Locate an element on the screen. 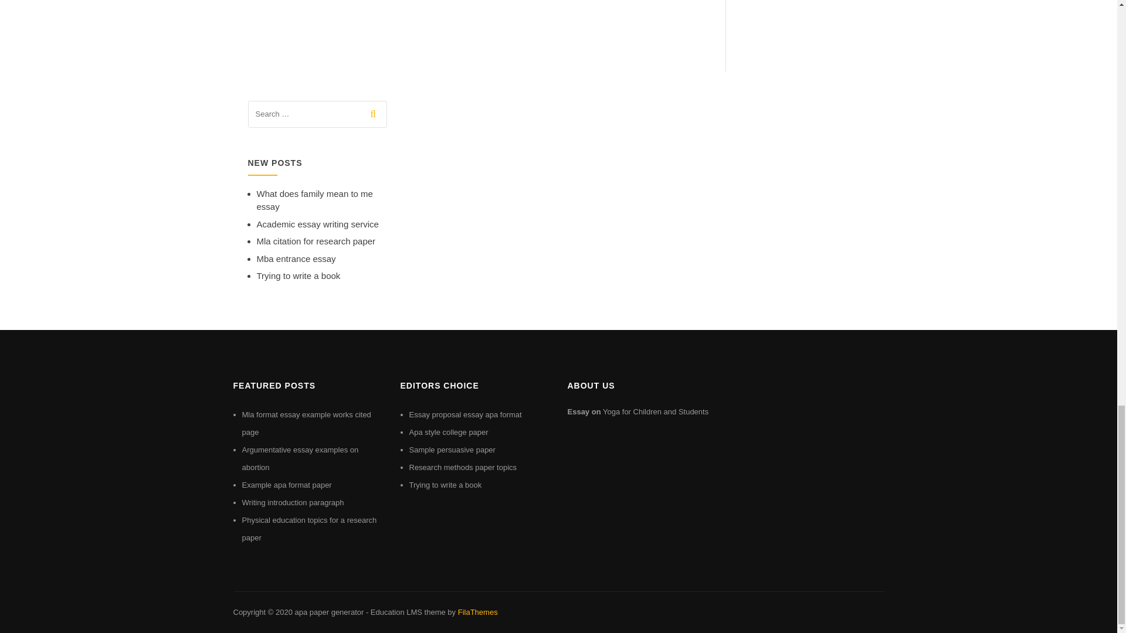  Apa style college paper is located at coordinates (449, 433).